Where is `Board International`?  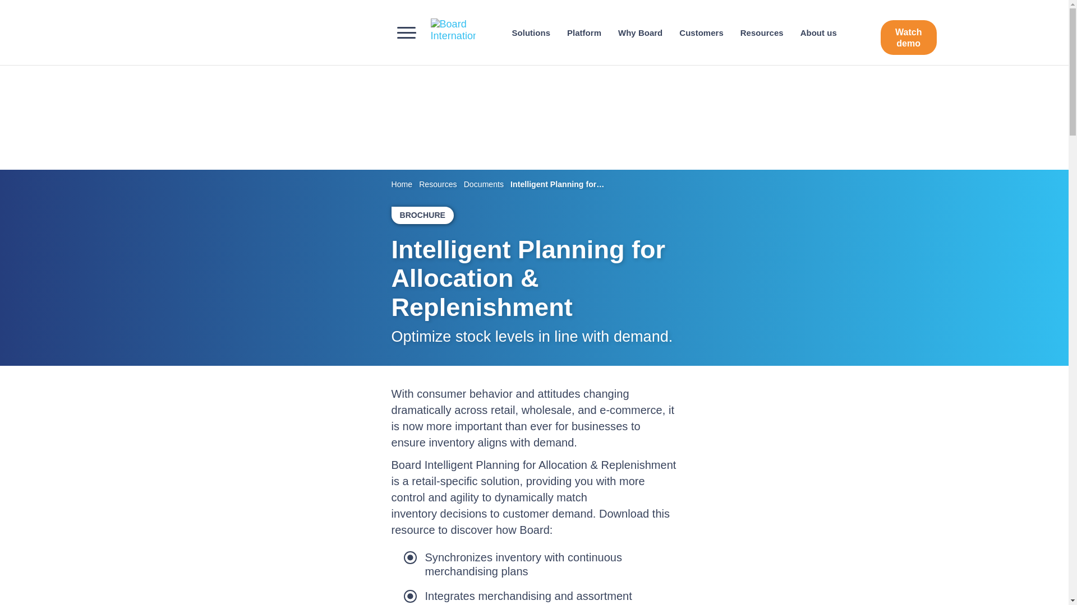 Board International is located at coordinates (453, 30).